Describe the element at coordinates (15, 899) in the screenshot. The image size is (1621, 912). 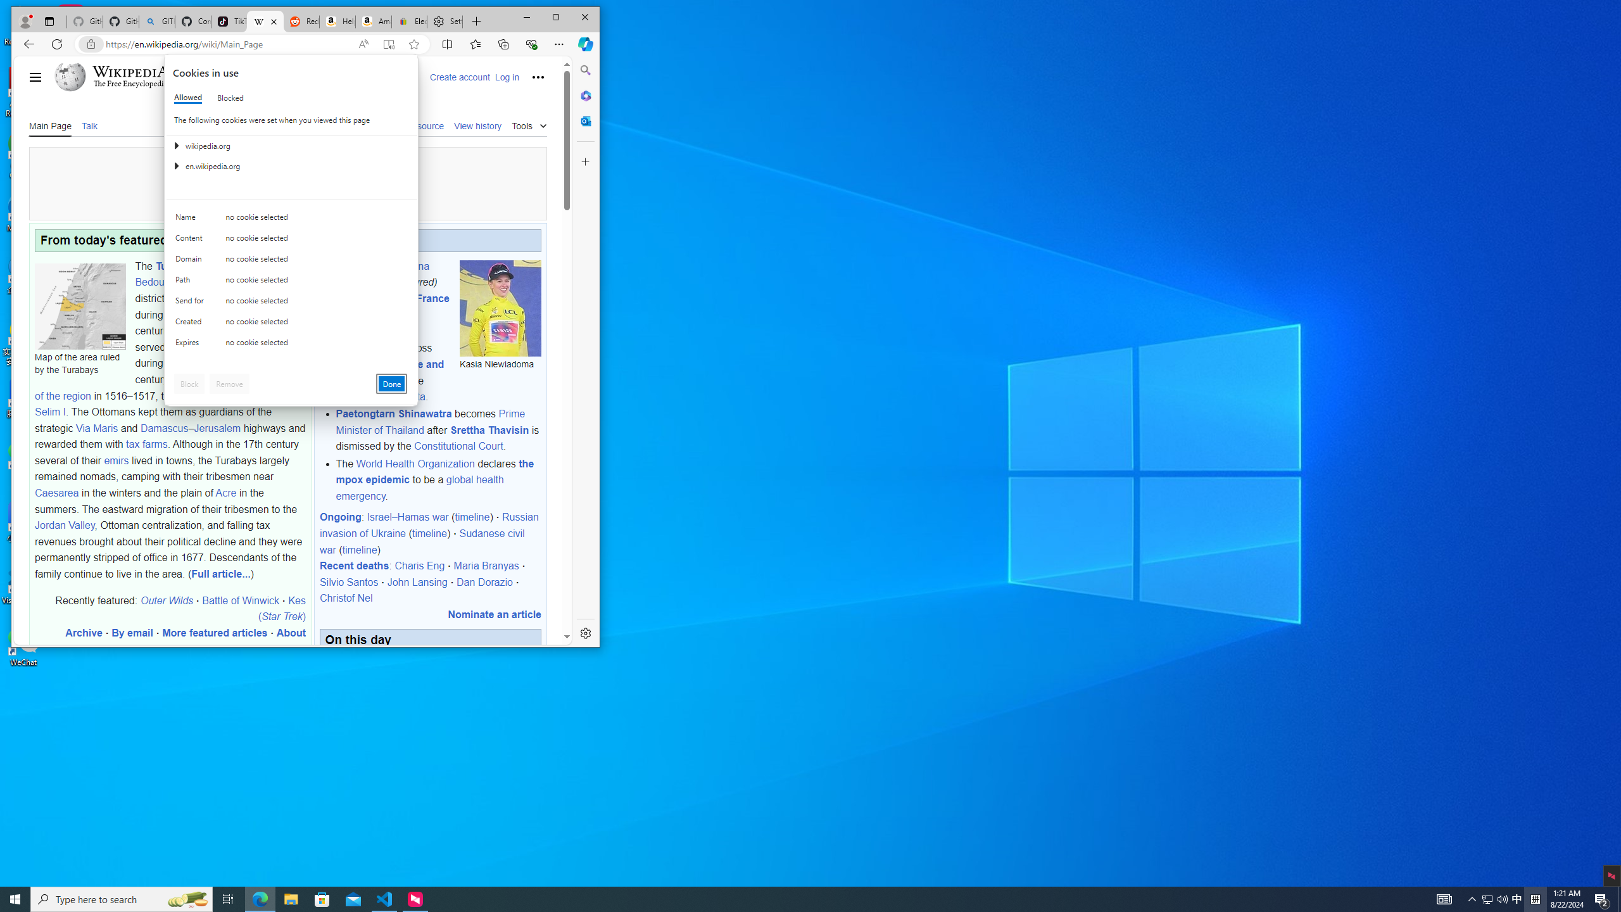
I see `Start` at that location.